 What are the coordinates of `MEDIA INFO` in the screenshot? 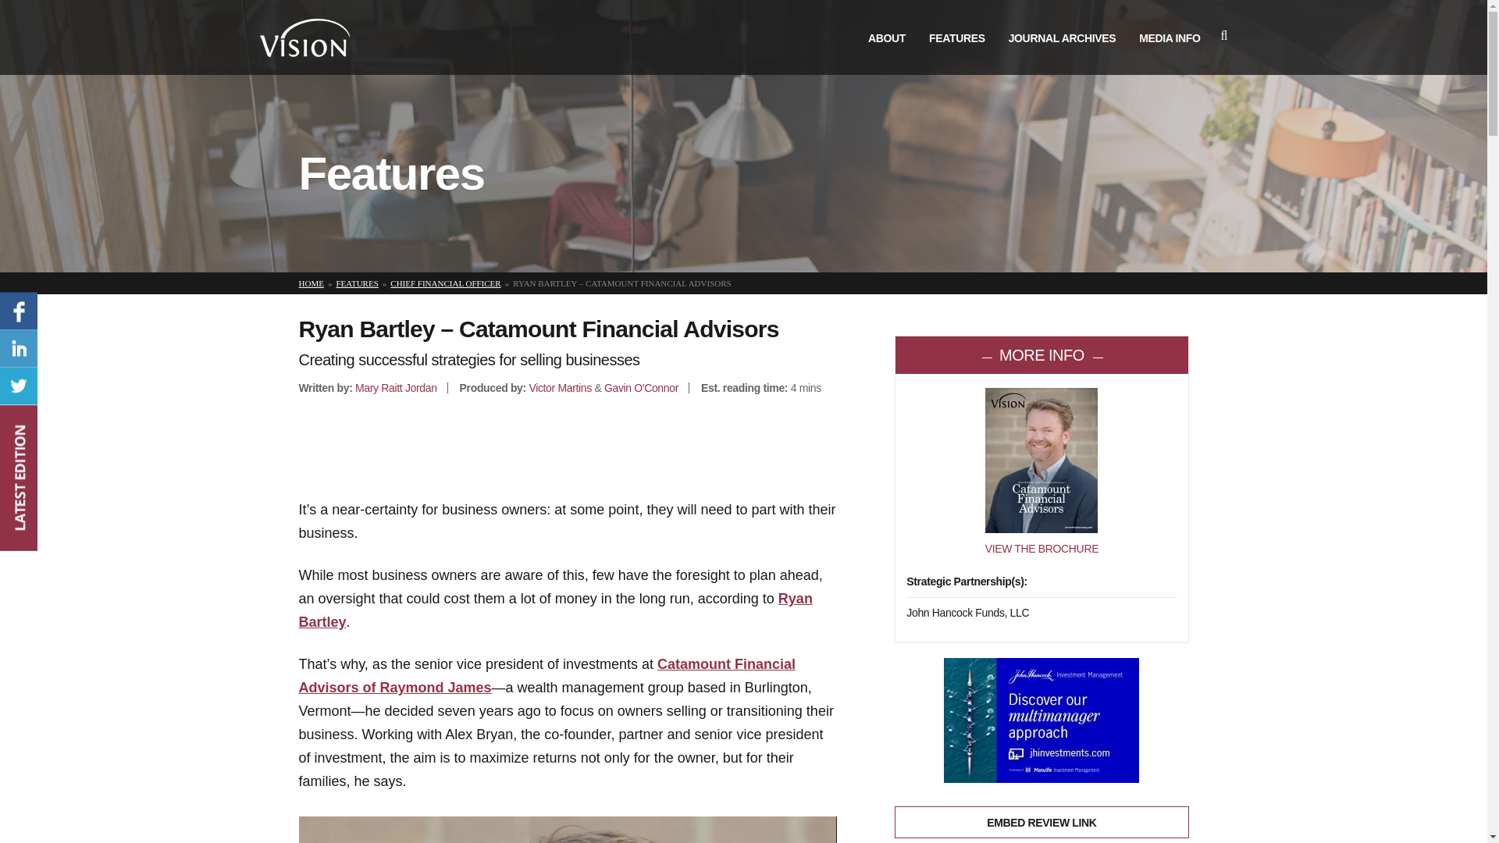 It's located at (1170, 38).